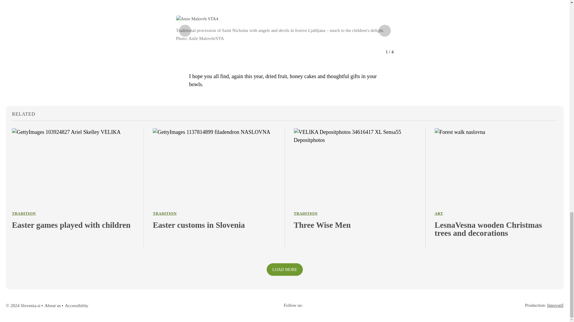  I want to click on Easter games played with children, so click(74, 225).